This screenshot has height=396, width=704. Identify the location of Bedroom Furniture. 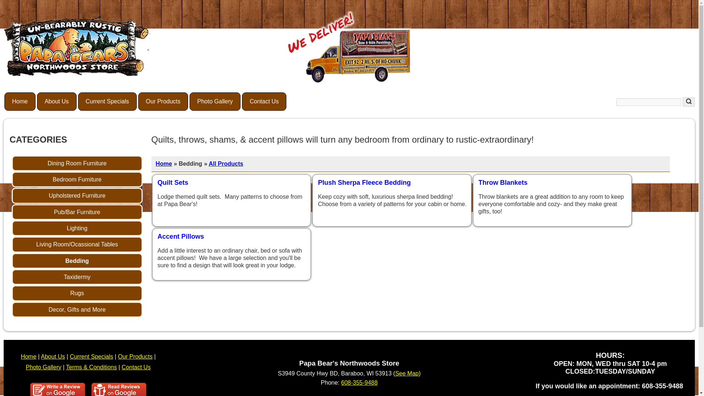
(77, 179).